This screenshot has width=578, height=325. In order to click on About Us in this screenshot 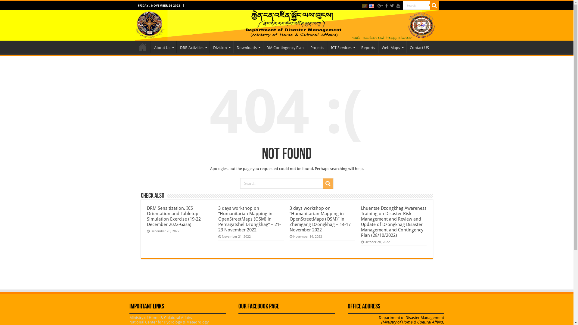, I will do `click(163, 47)`.